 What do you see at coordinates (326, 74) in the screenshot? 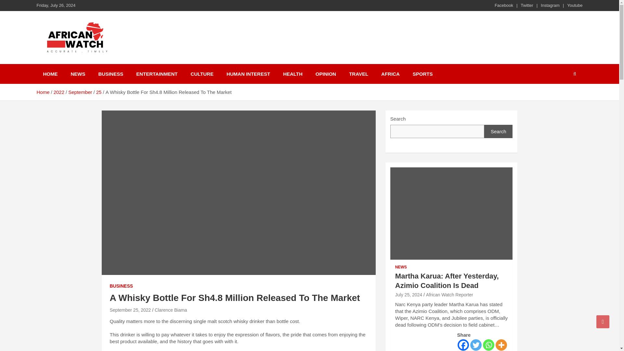
I see `OPINION` at bounding box center [326, 74].